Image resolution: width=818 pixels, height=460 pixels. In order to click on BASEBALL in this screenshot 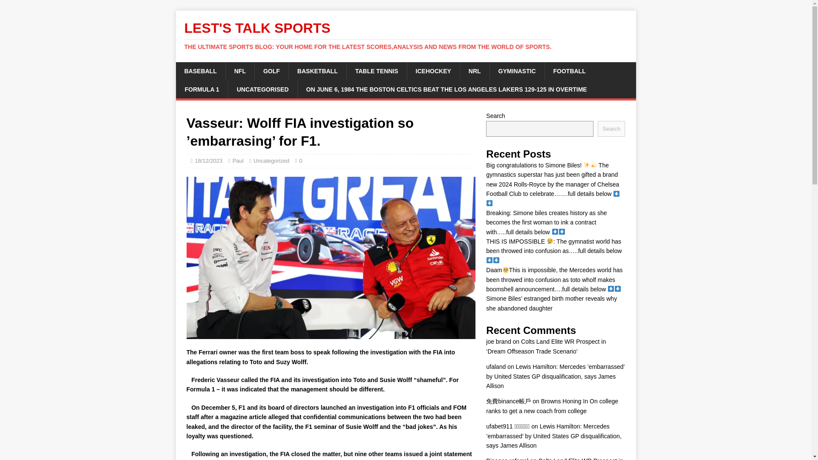, I will do `click(200, 71)`.